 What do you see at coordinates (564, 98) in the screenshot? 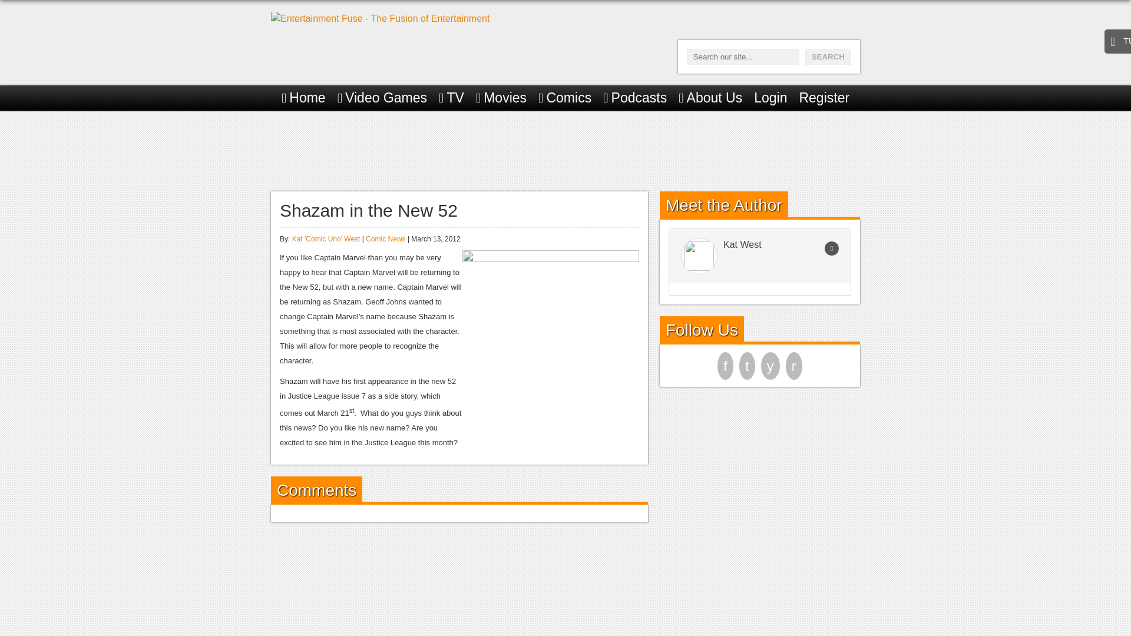
I see `Comics` at bounding box center [564, 98].